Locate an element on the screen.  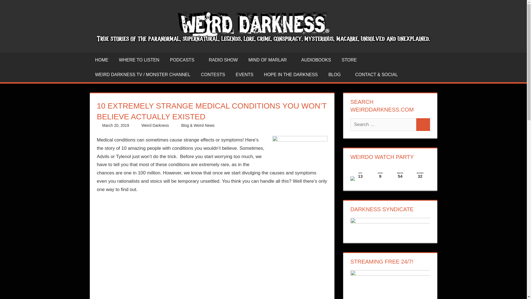
MIND OF MARLAR is located at coordinates (269, 60).